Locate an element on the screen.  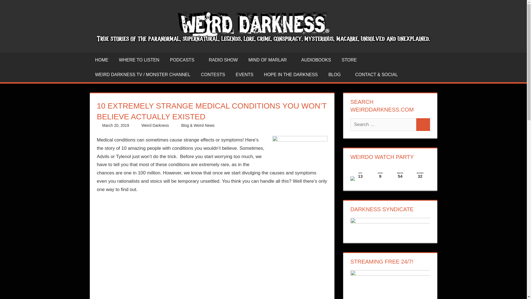
MIND OF MARLAR is located at coordinates (269, 60).